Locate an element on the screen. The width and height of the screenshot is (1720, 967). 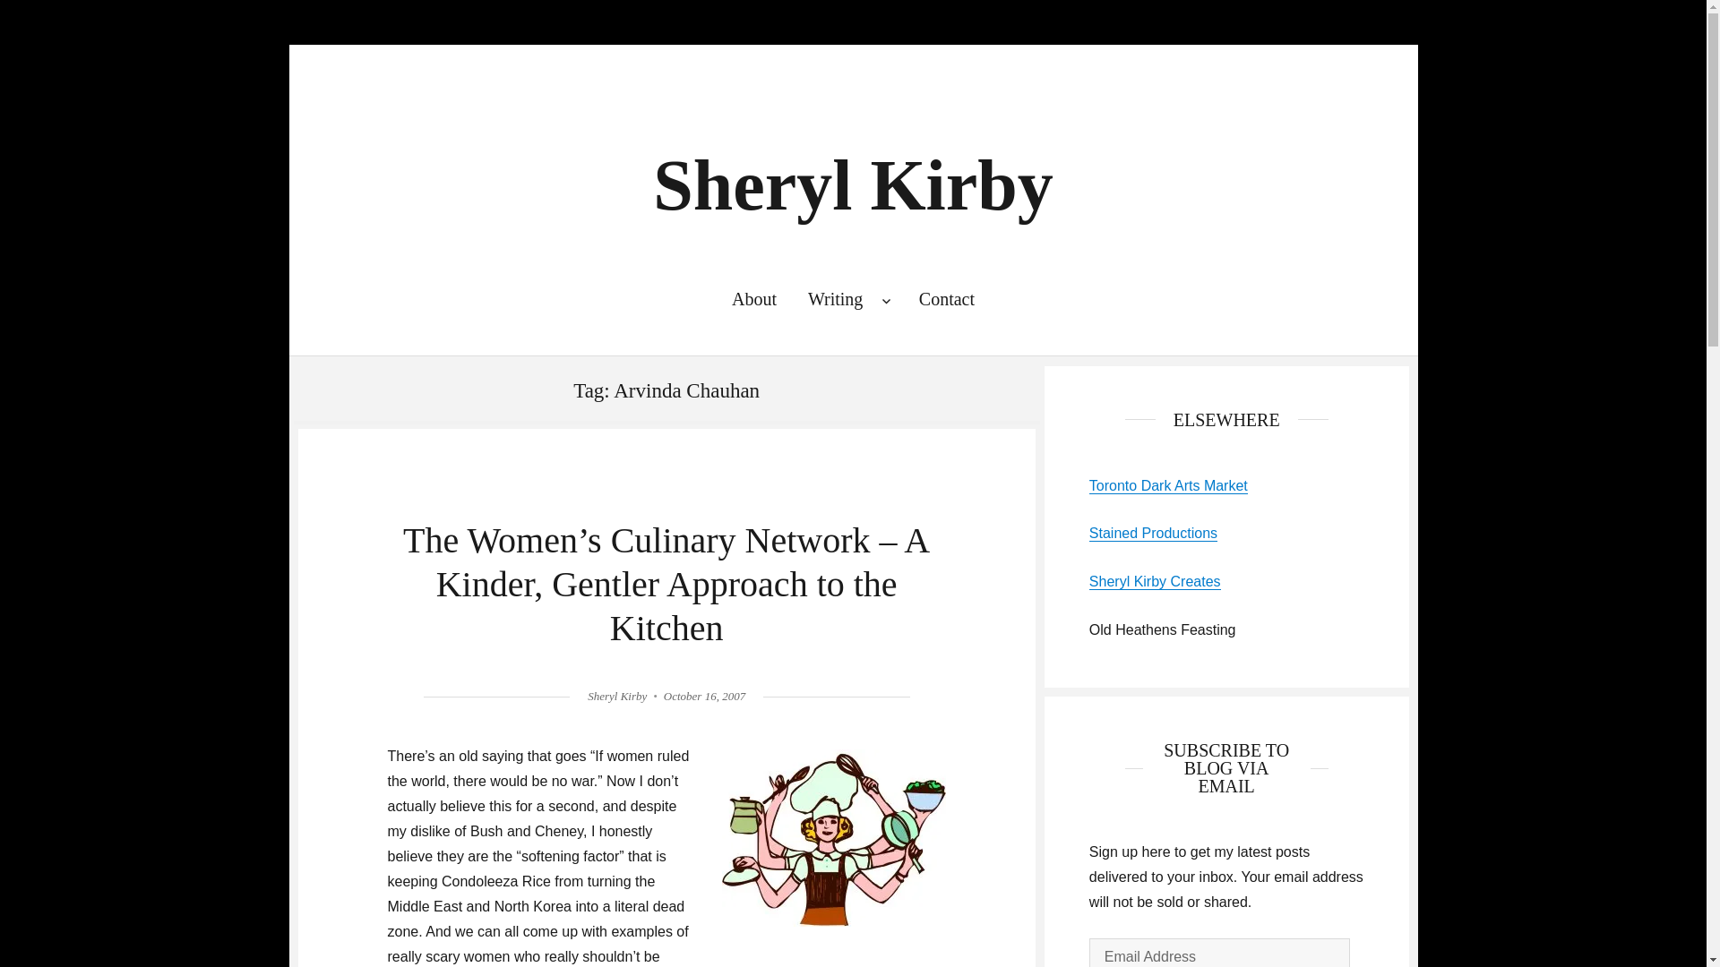
October 16, 2007 is located at coordinates (704, 697).